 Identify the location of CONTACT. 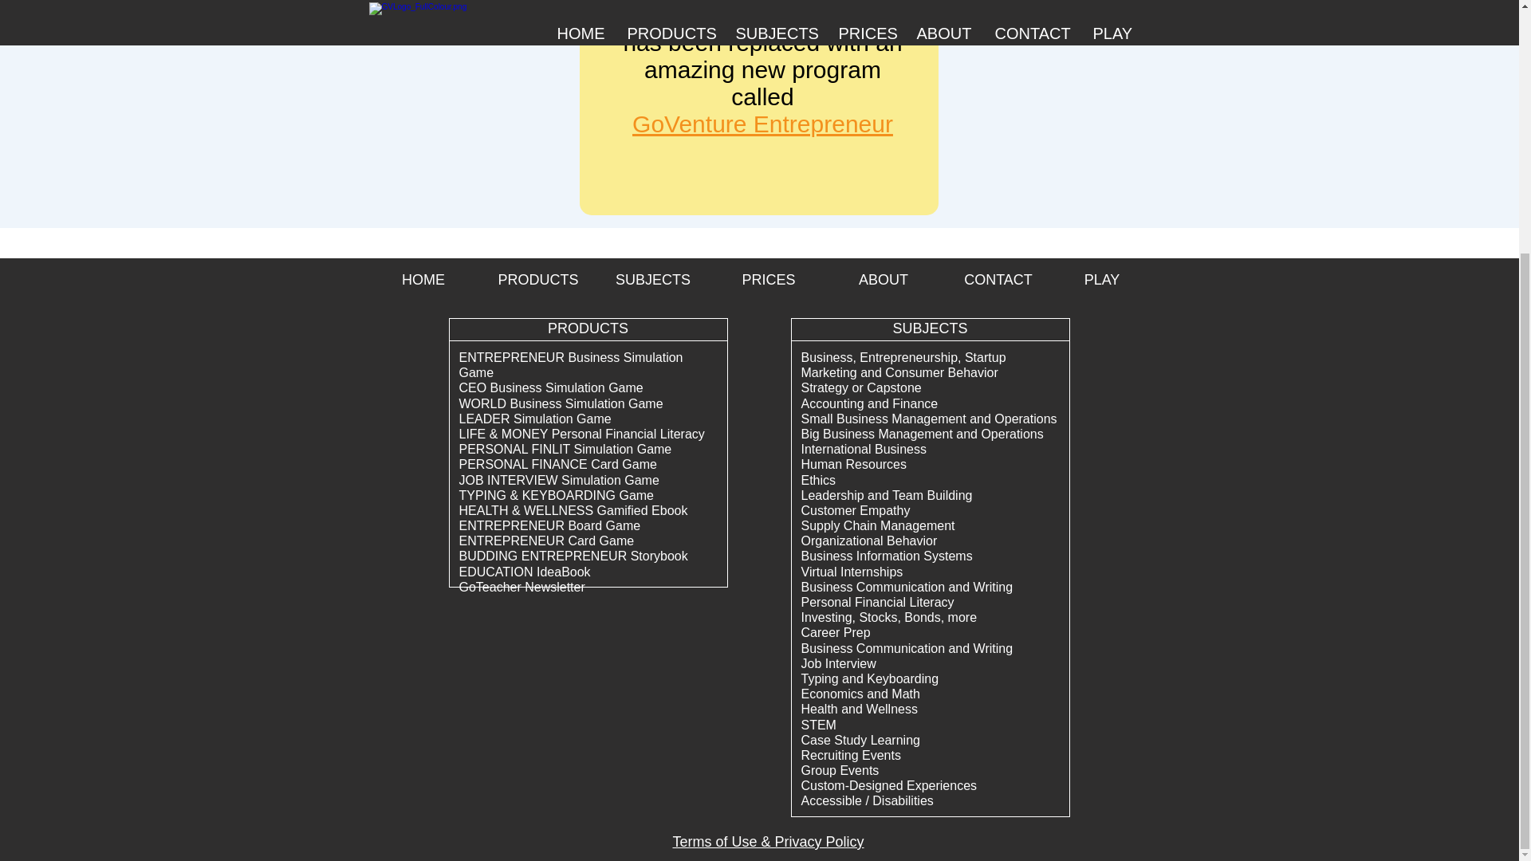
(998, 279).